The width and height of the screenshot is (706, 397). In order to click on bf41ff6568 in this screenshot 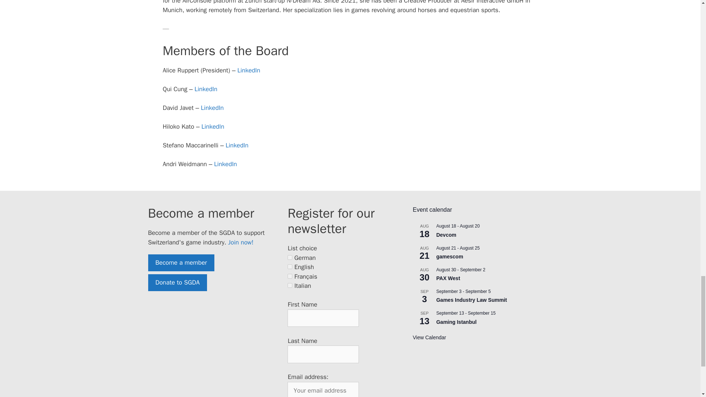, I will do `click(290, 267)`.